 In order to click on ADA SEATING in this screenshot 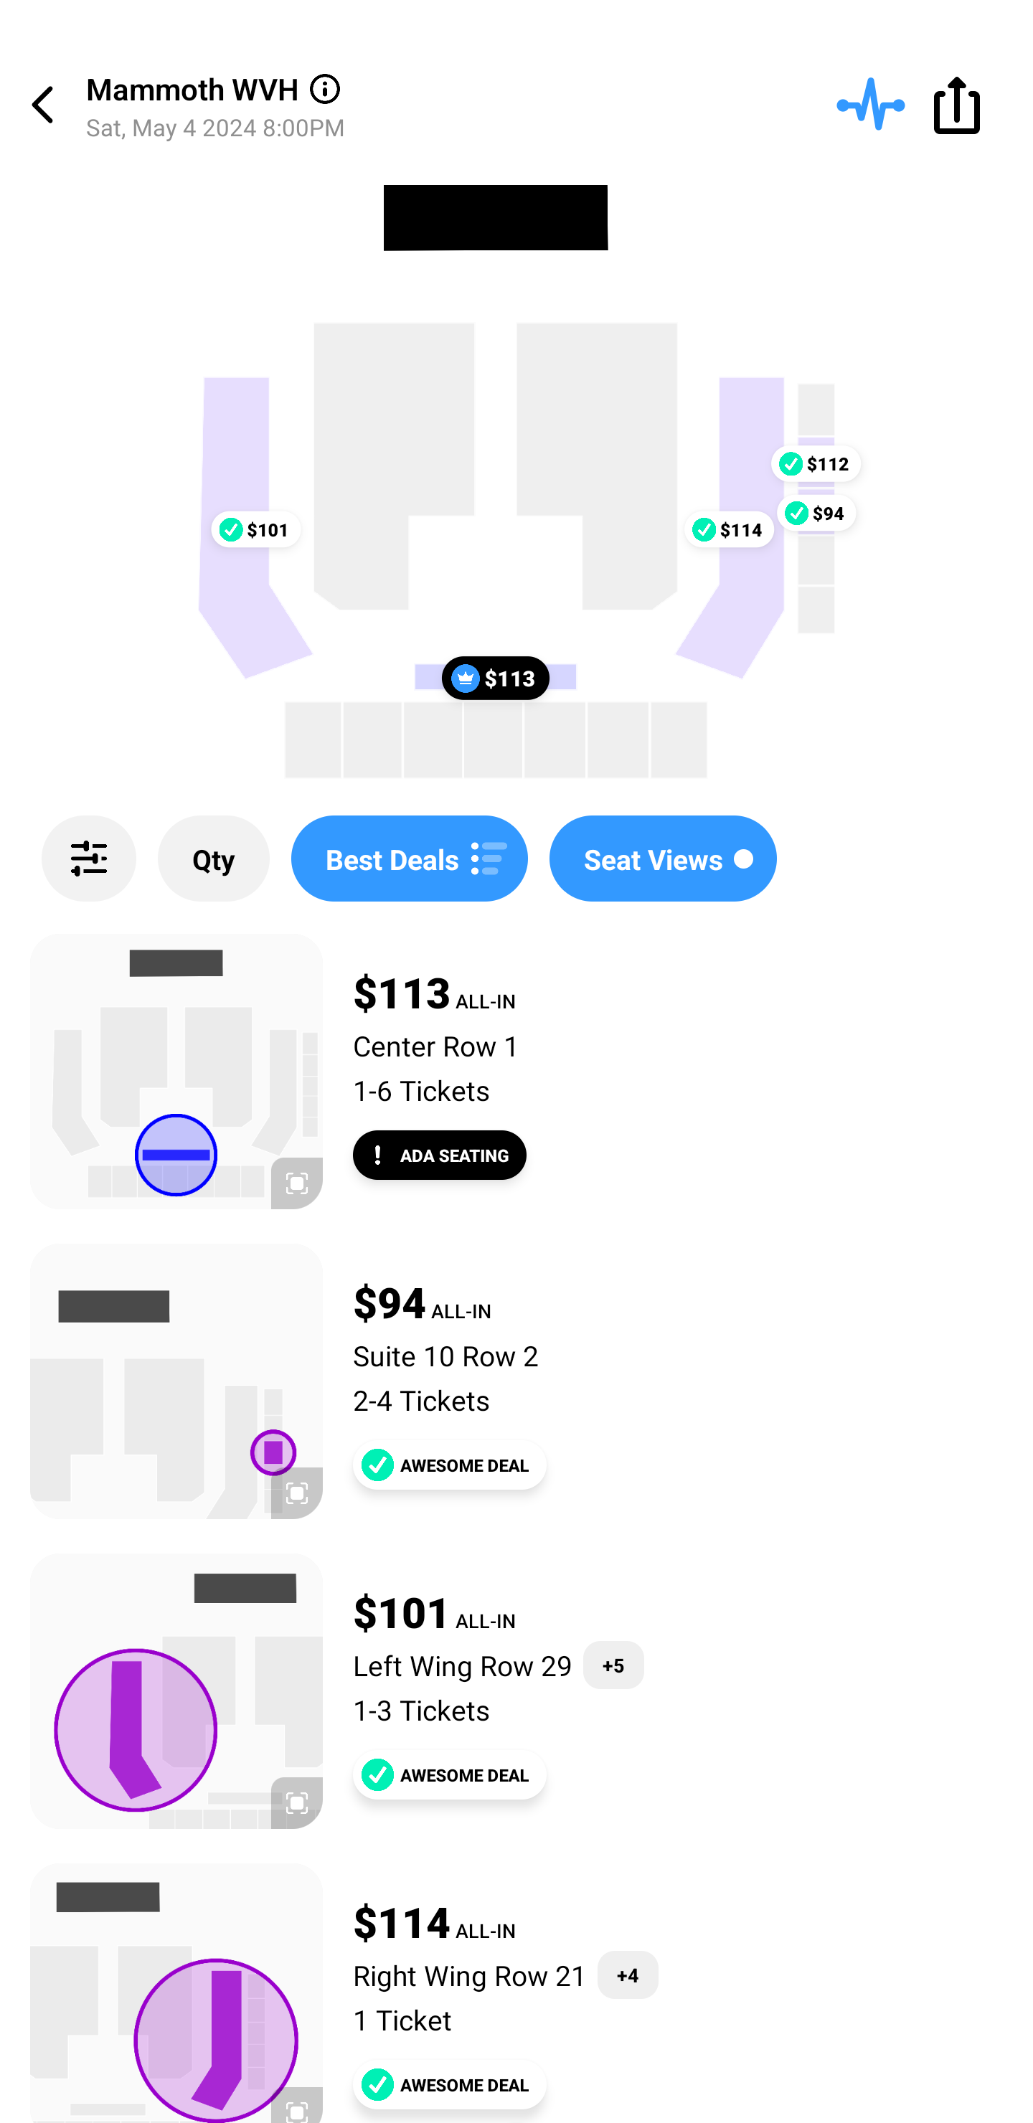, I will do `click(440, 1155)`.